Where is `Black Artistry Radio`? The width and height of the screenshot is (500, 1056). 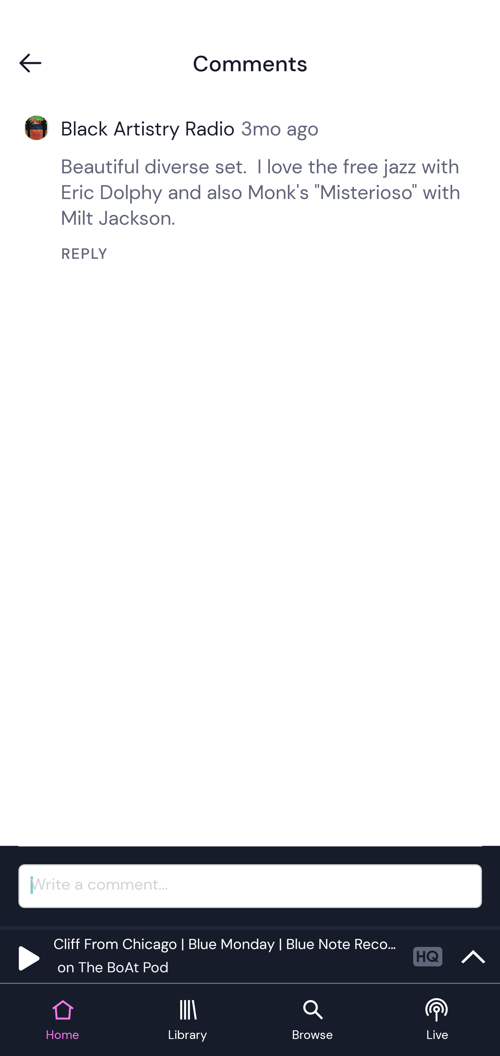
Black Artistry Radio is located at coordinates (151, 129).